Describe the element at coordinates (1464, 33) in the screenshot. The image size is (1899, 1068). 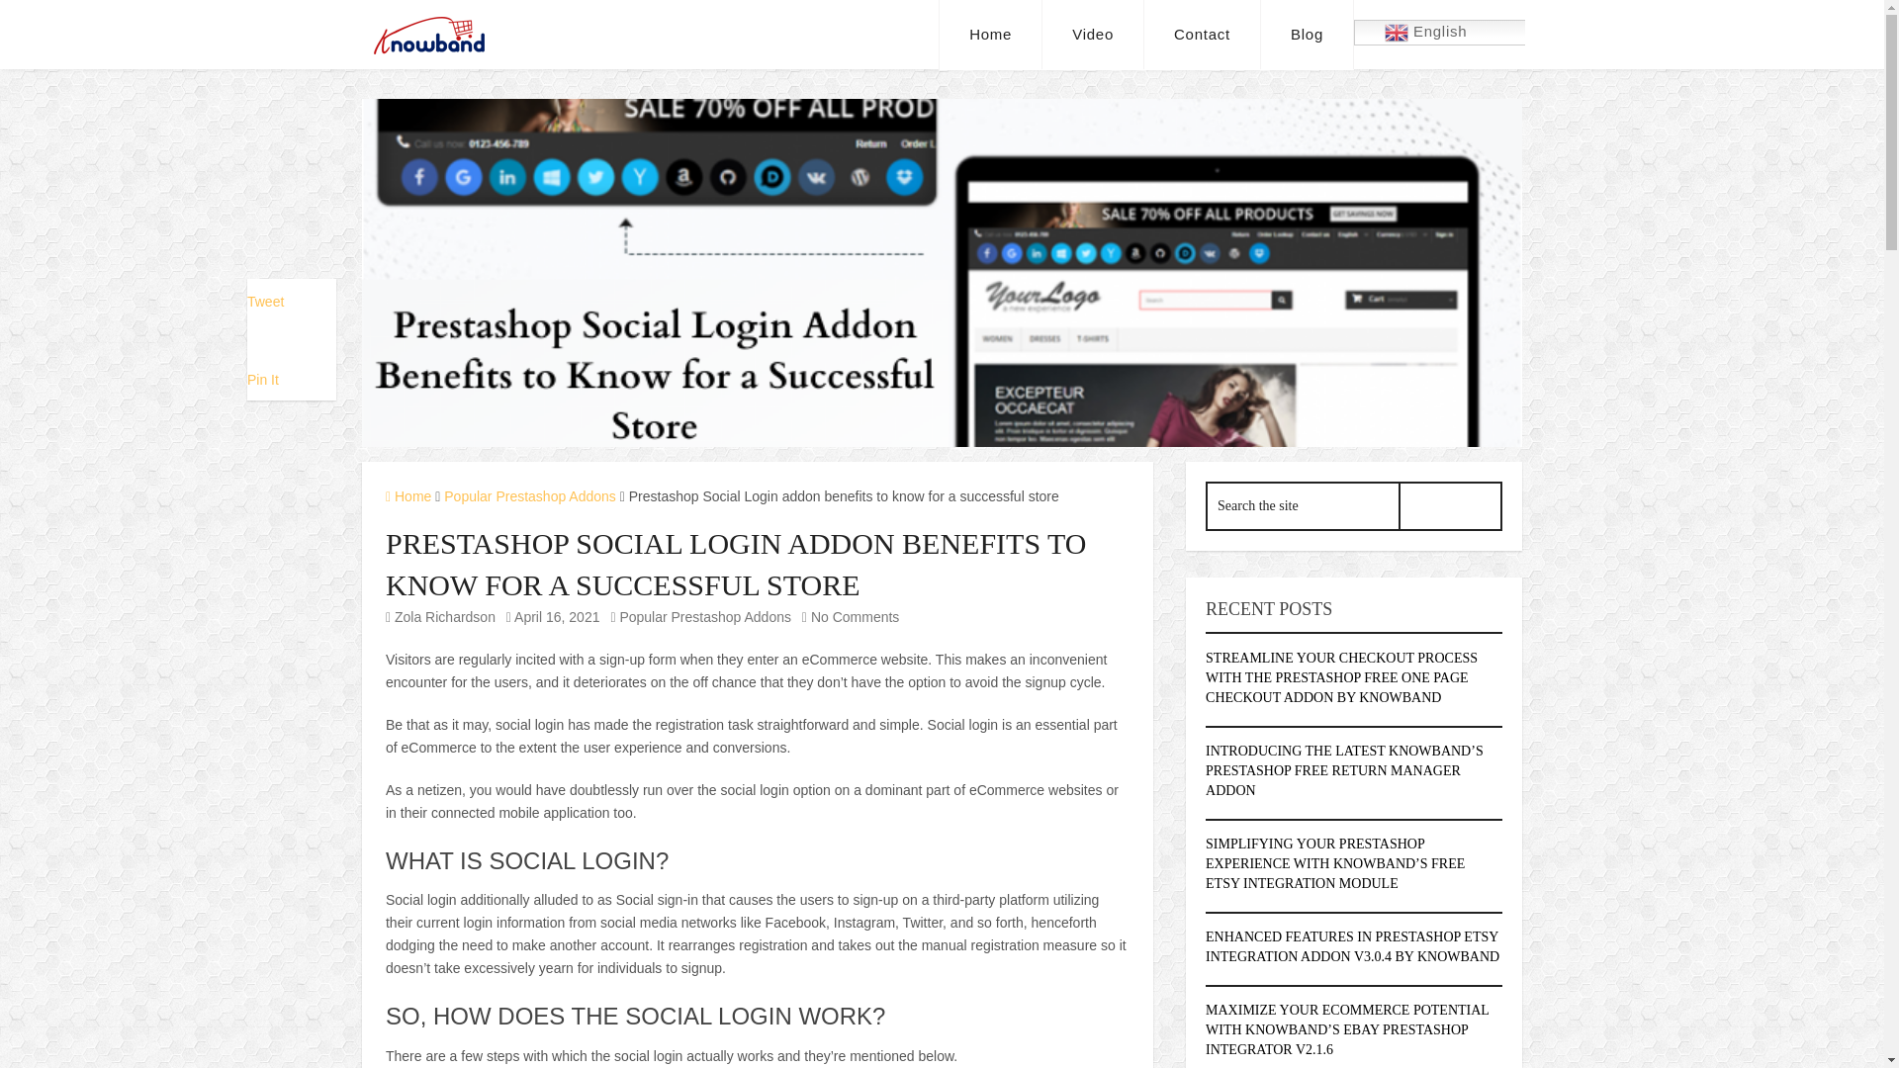
I see `English` at that location.